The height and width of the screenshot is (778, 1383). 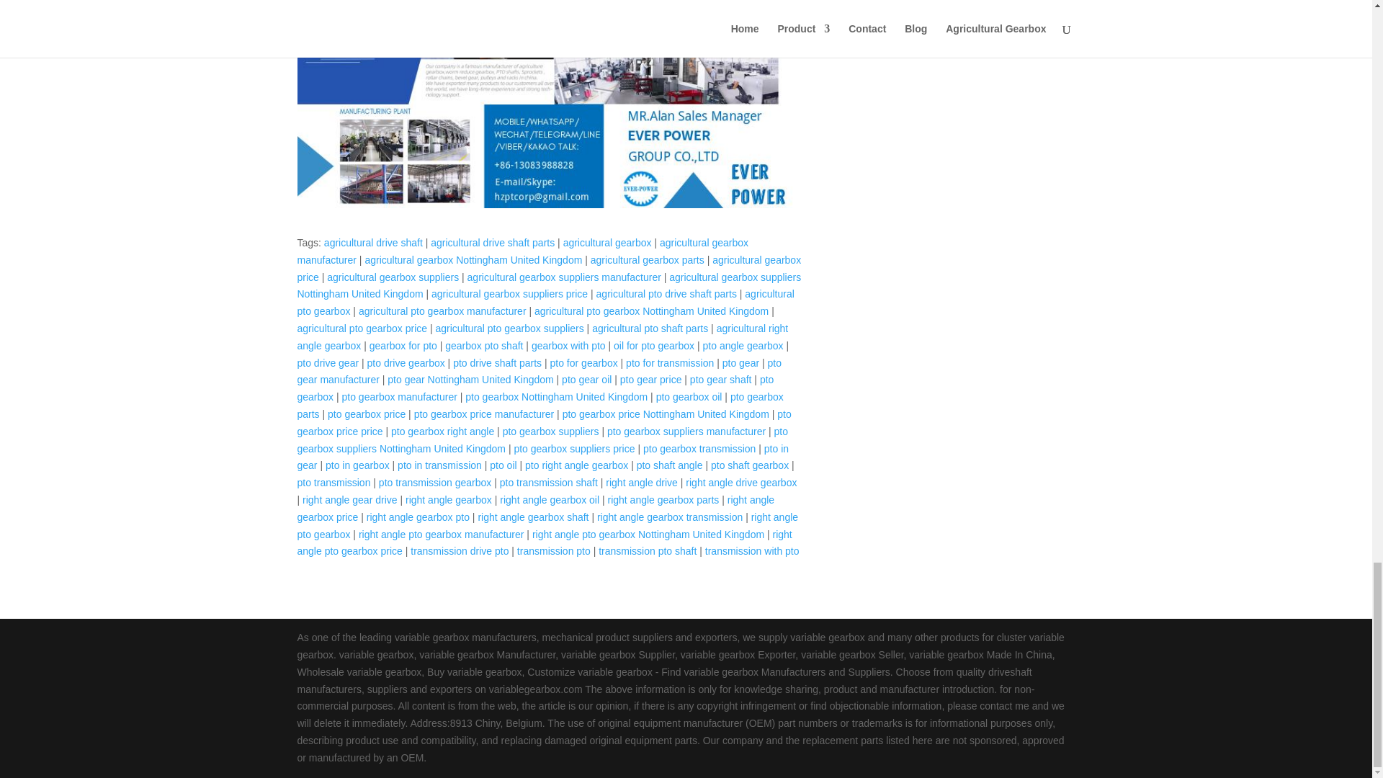 I want to click on agricultural gearbox parts, so click(x=647, y=260).